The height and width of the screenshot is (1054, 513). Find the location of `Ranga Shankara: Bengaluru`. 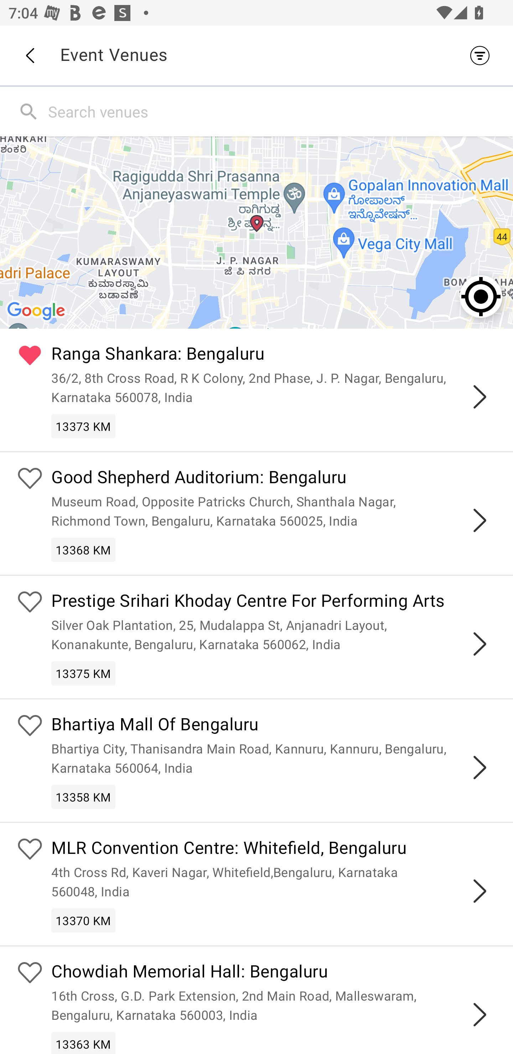

Ranga Shankara: Bengaluru is located at coordinates (274, 355).